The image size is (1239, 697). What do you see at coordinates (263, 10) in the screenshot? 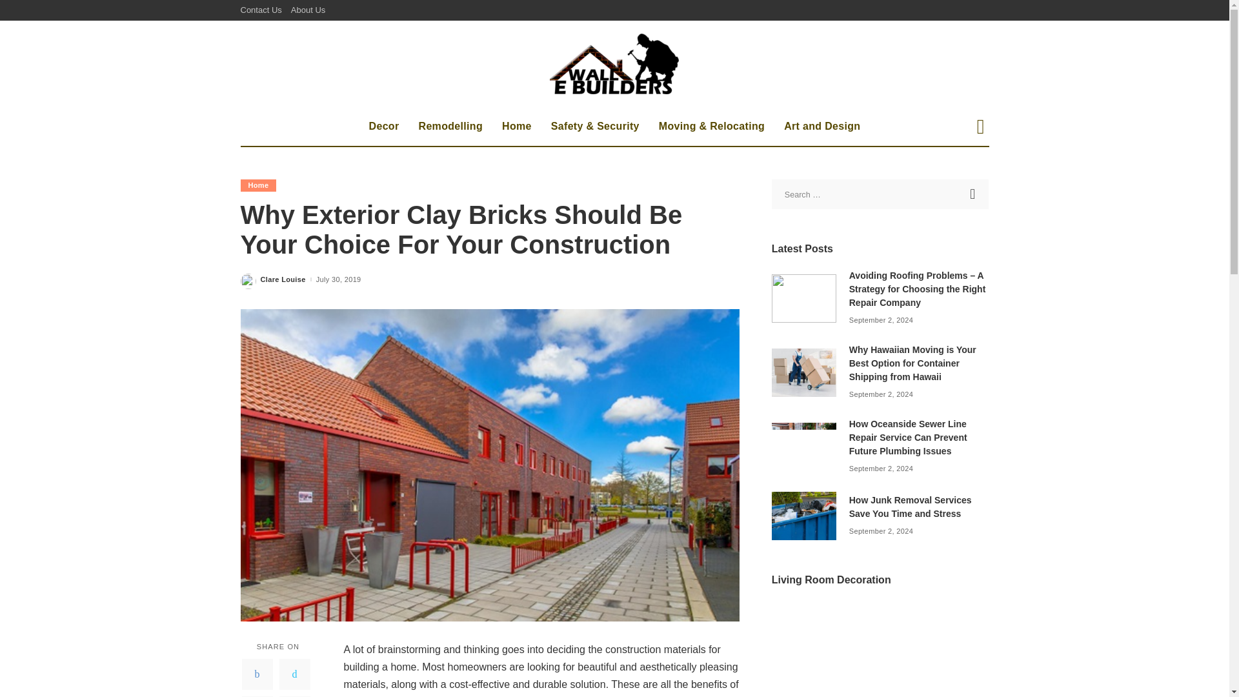
I see `Contact Us` at bounding box center [263, 10].